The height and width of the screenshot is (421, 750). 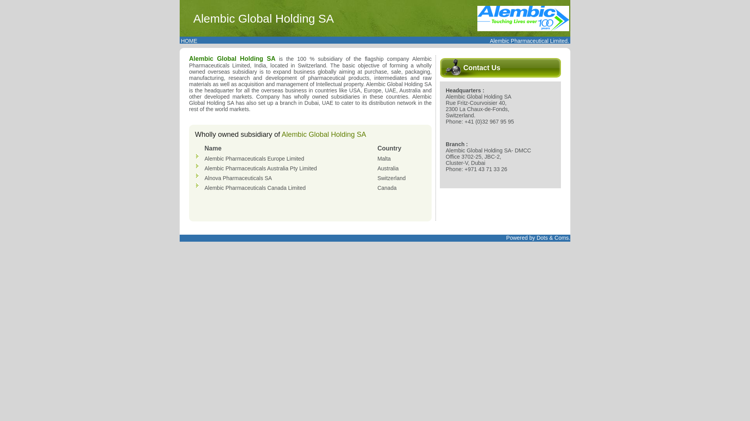 I want to click on Alembic Pharmaceutical Limited., so click(x=530, y=41).